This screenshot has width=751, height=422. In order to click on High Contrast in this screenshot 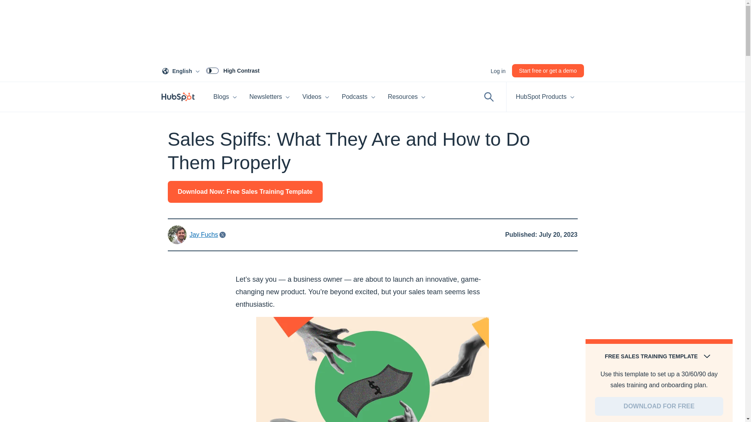, I will do `click(233, 70)`.